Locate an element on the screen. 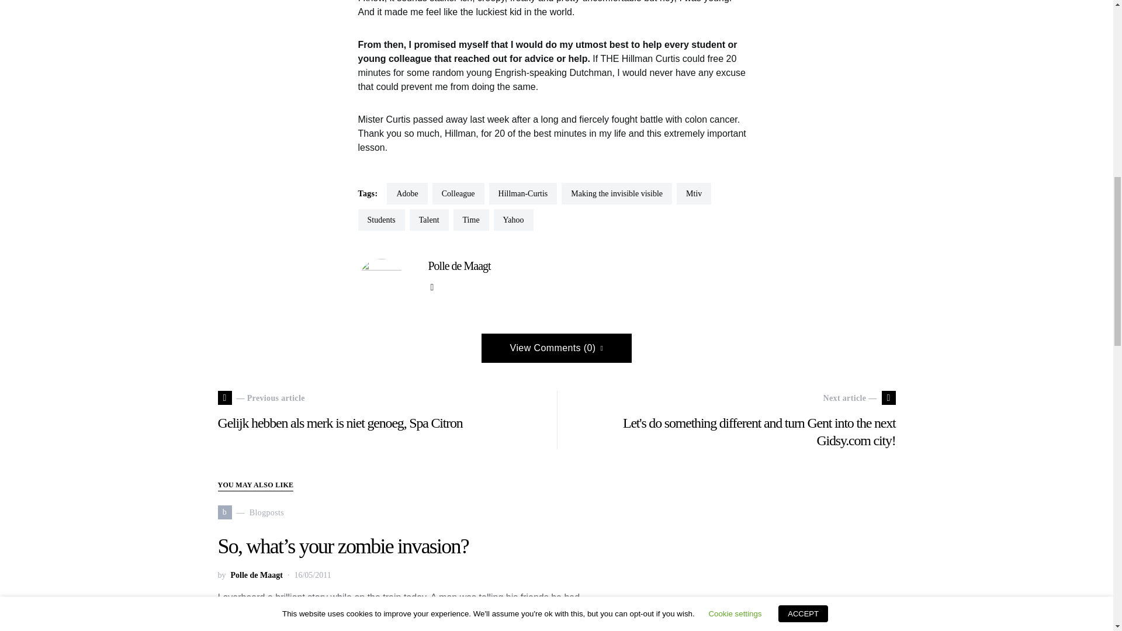 The height and width of the screenshot is (631, 1122). Hillman-Curtis is located at coordinates (250, 512).